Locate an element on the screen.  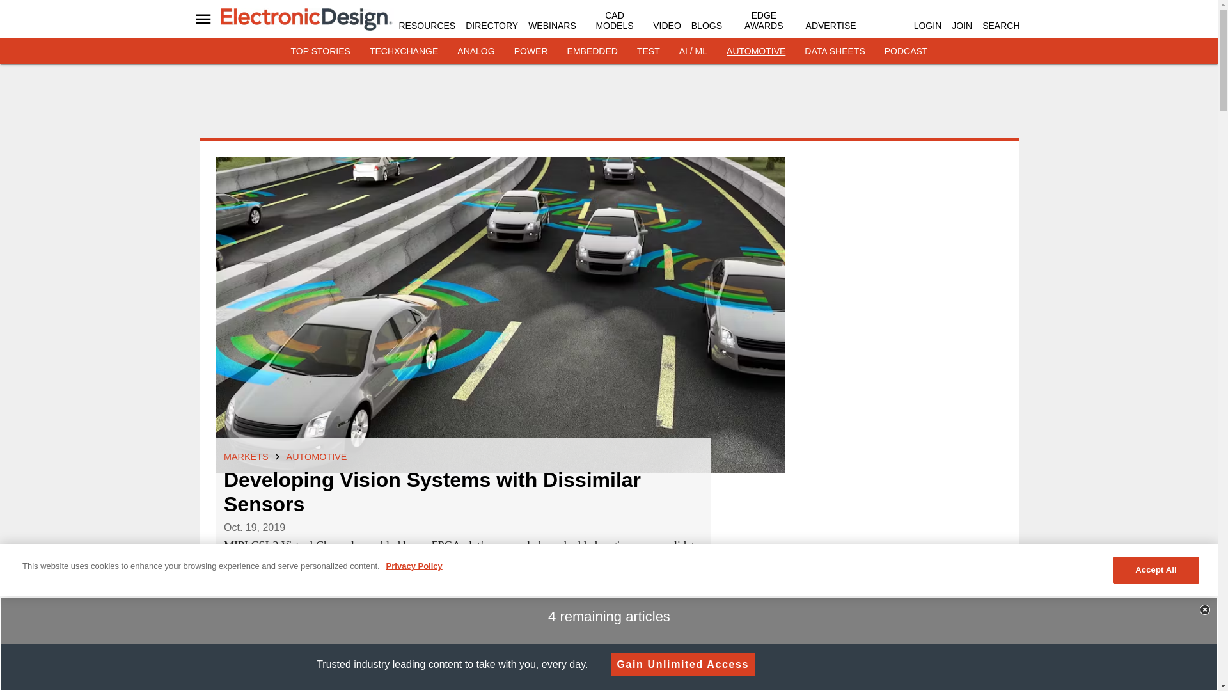
EDGE AWARDS is located at coordinates (764, 20).